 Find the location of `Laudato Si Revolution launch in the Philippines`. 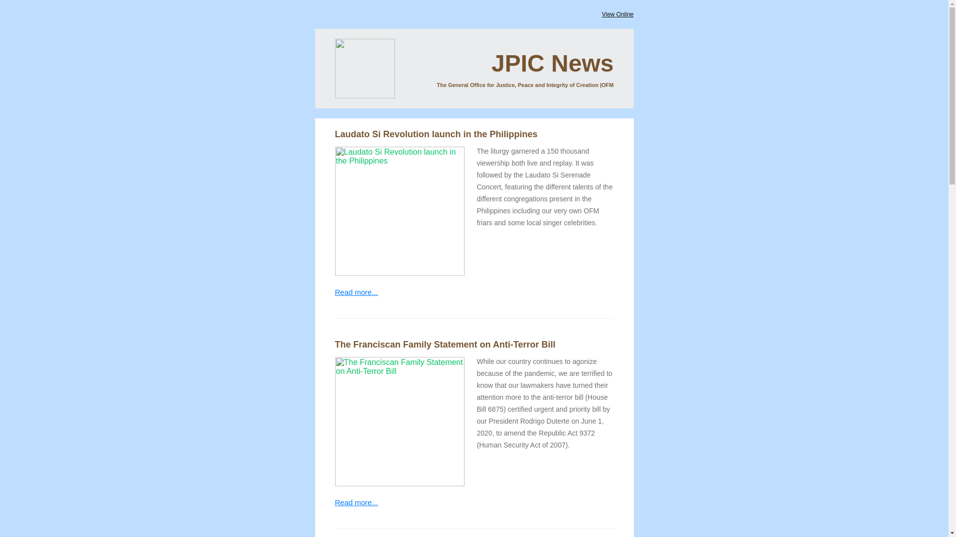

Laudato Si Revolution launch in the Philippines is located at coordinates (436, 134).